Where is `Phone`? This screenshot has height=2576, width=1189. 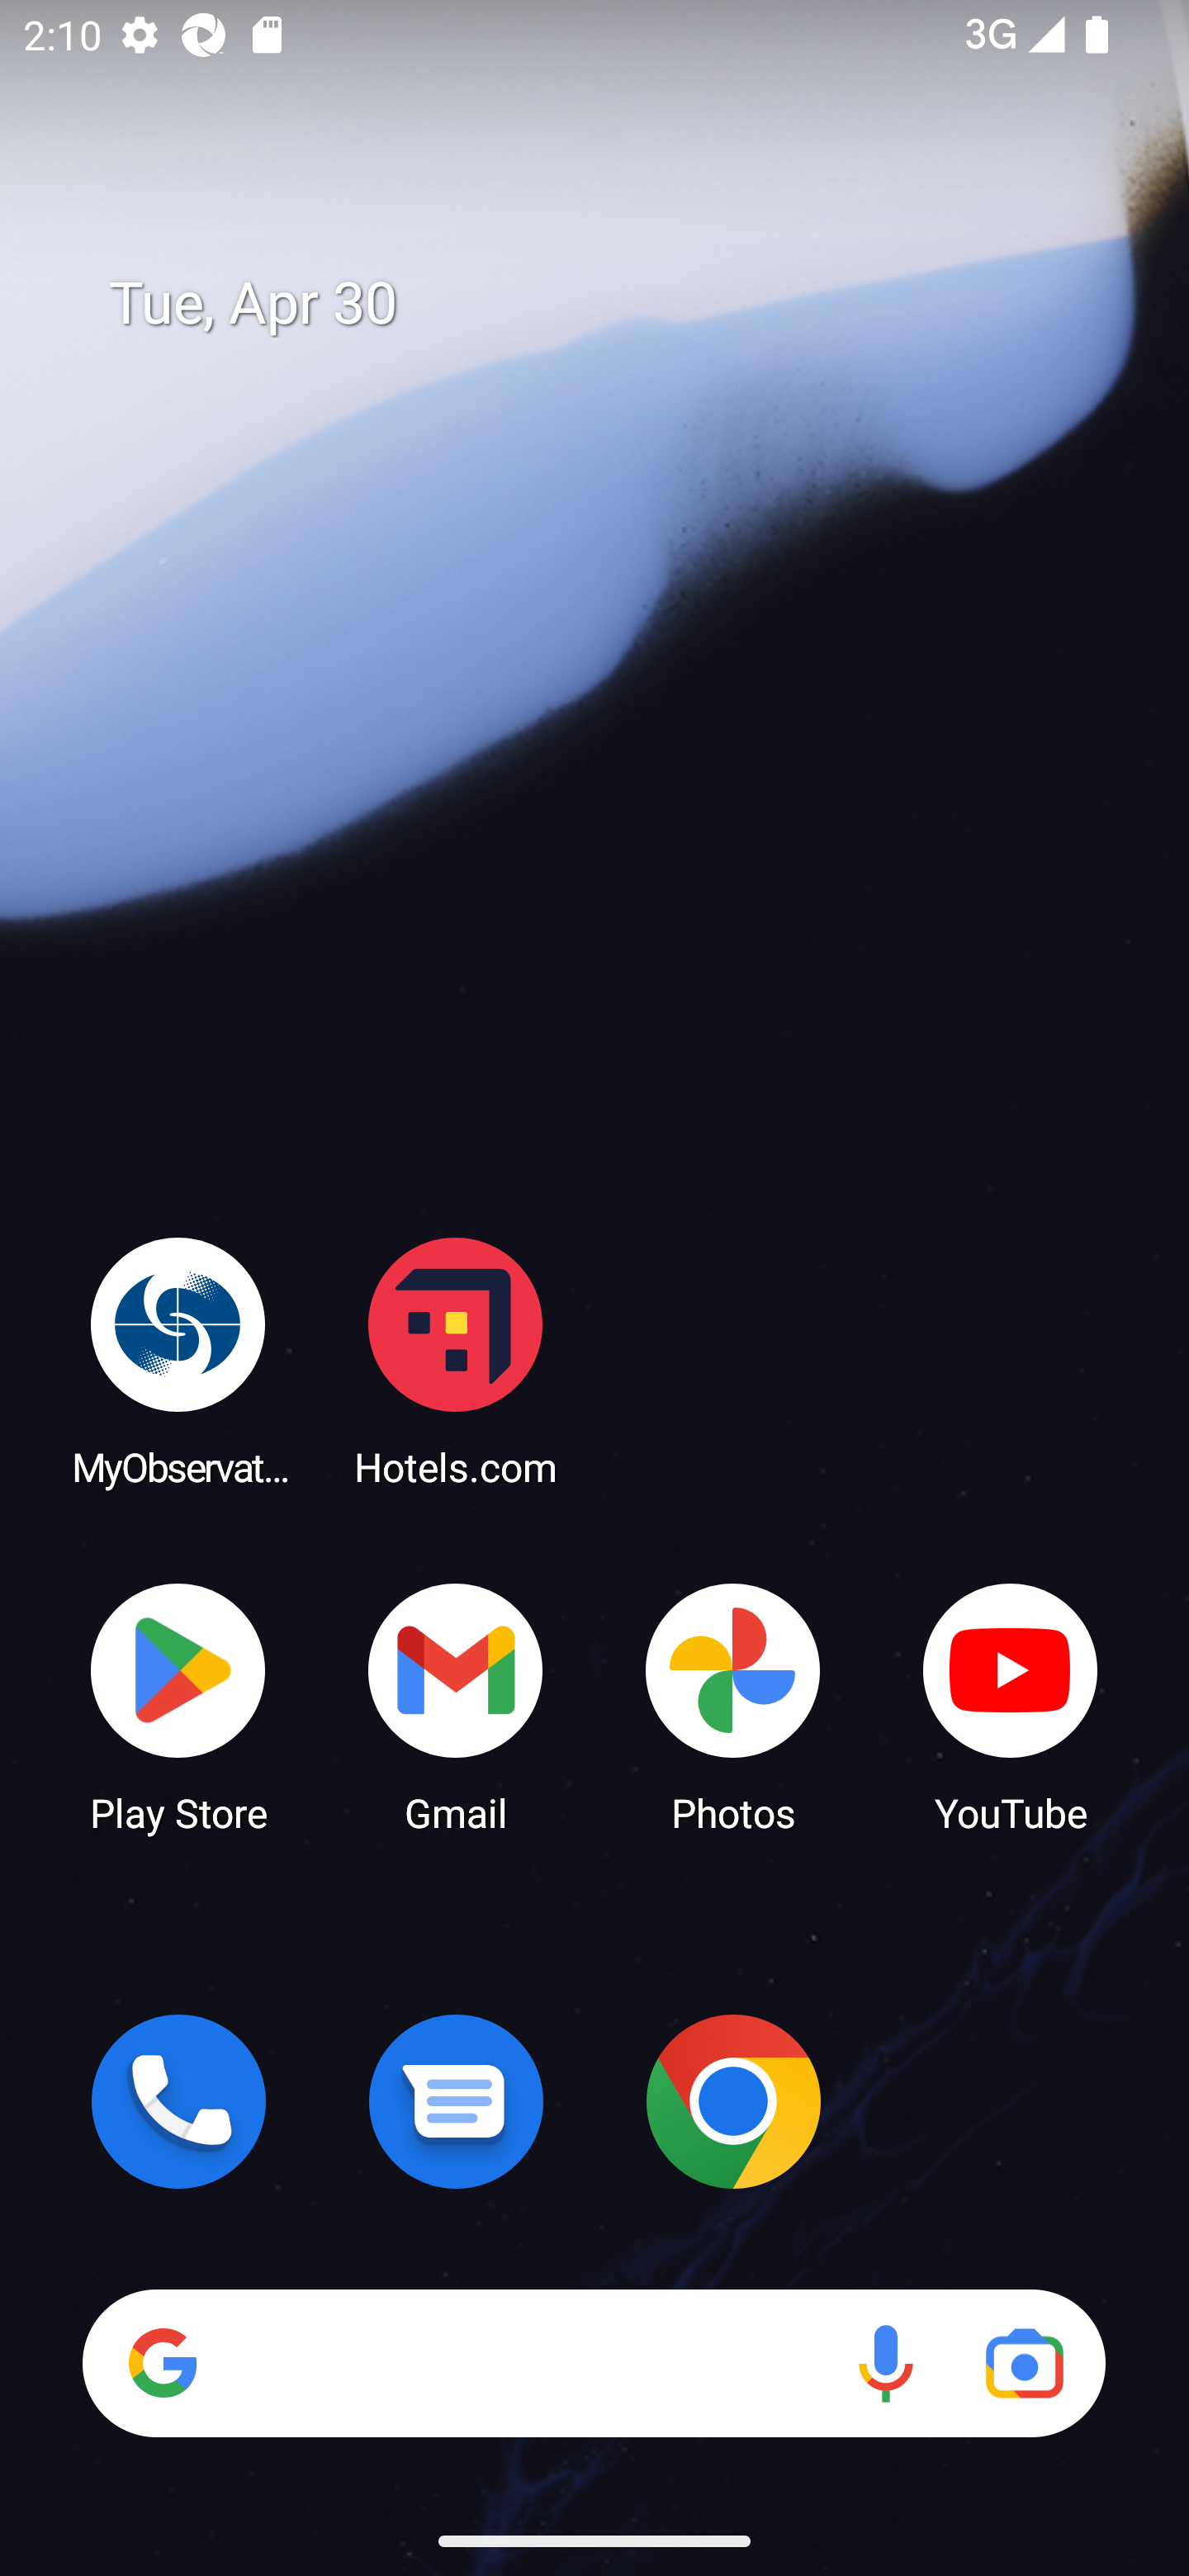
Phone is located at coordinates (178, 2101).